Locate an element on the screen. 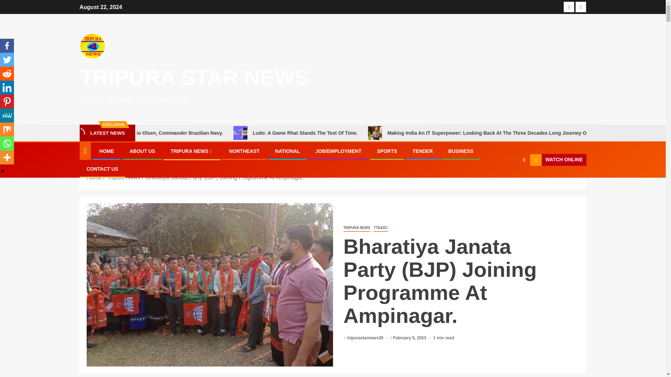 This screenshot has height=377, width=671. SPORTS is located at coordinates (387, 151).